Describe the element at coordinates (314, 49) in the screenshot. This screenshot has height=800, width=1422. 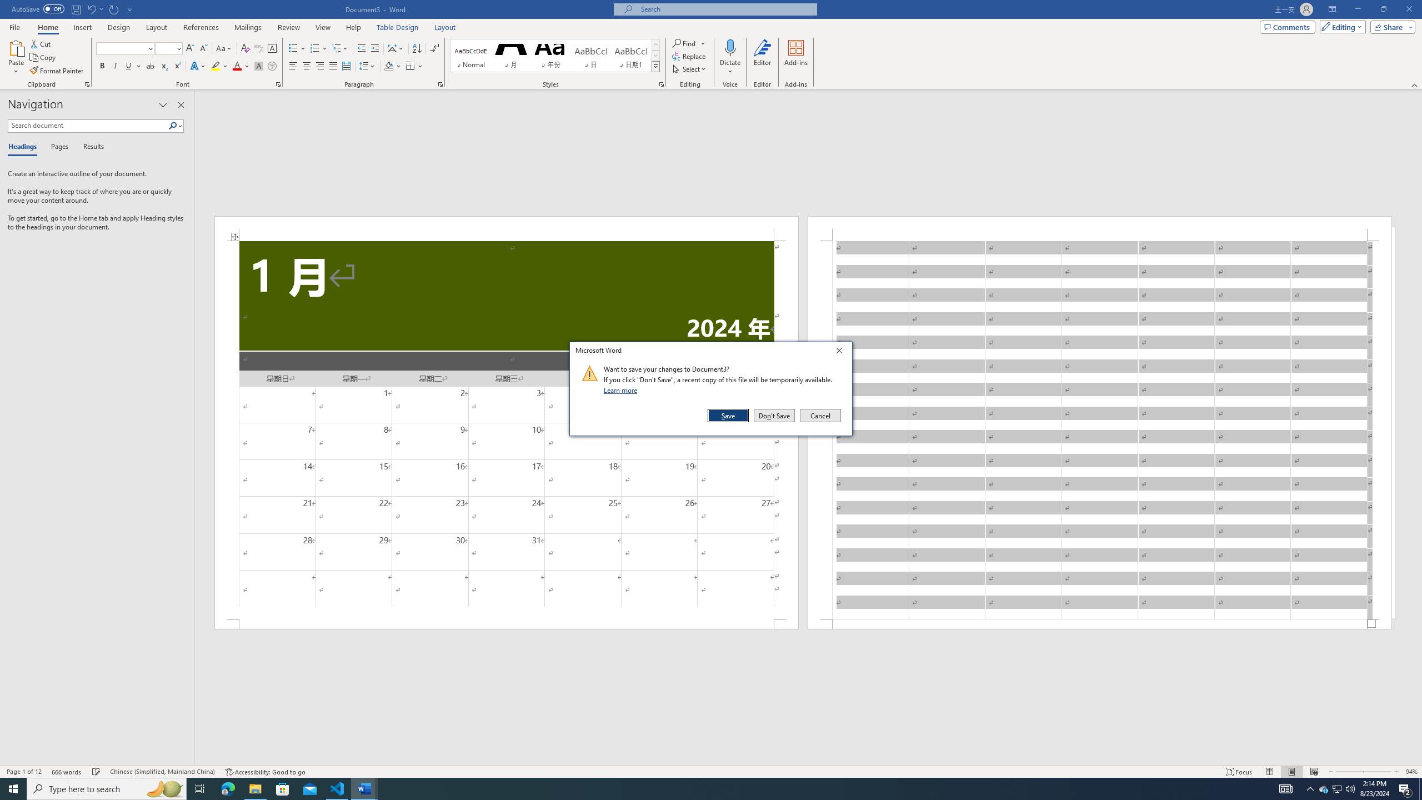
I see `Numbering` at that location.